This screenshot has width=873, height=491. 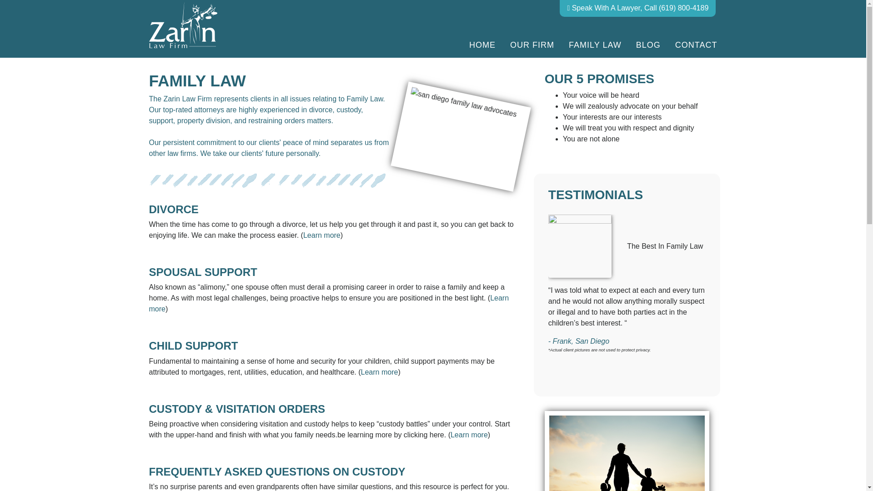 What do you see at coordinates (379, 372) in the screenshot?
I see `Learn more` at bounding box center [379, 372].